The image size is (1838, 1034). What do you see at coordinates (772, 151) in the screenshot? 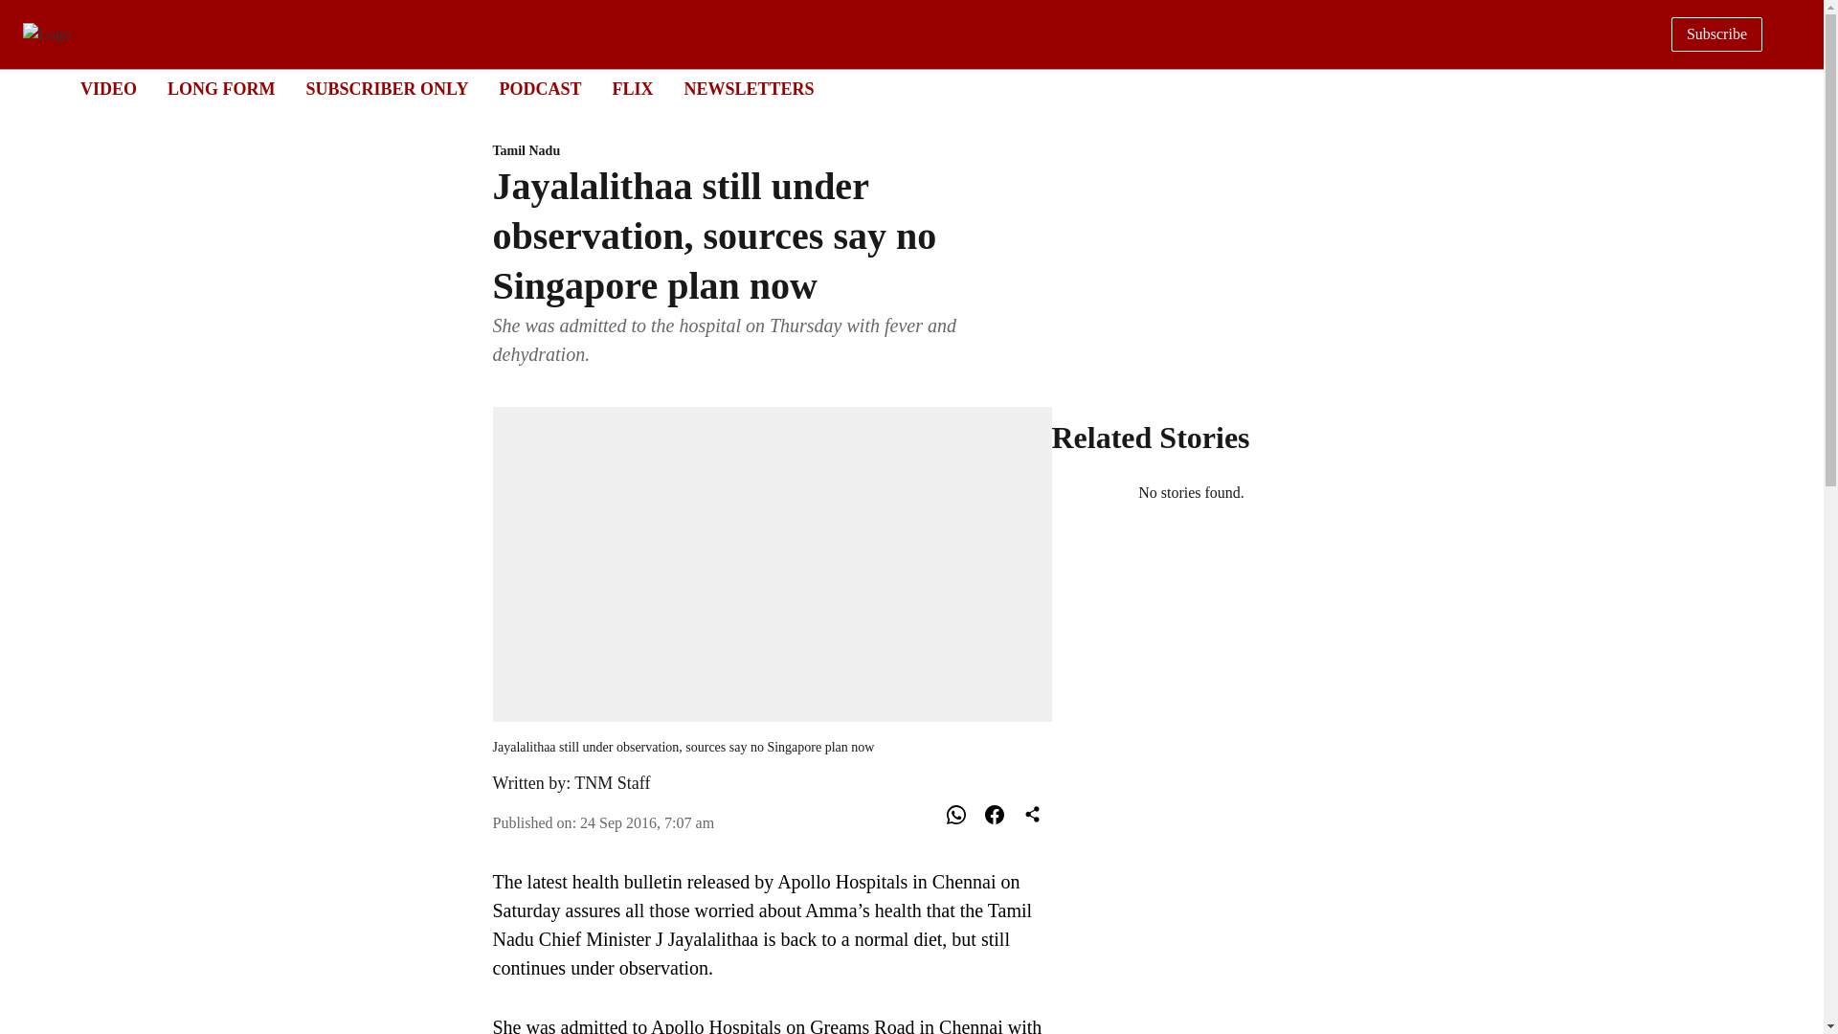
I see `Tamil Nadu` at bounding box center [772, 151].